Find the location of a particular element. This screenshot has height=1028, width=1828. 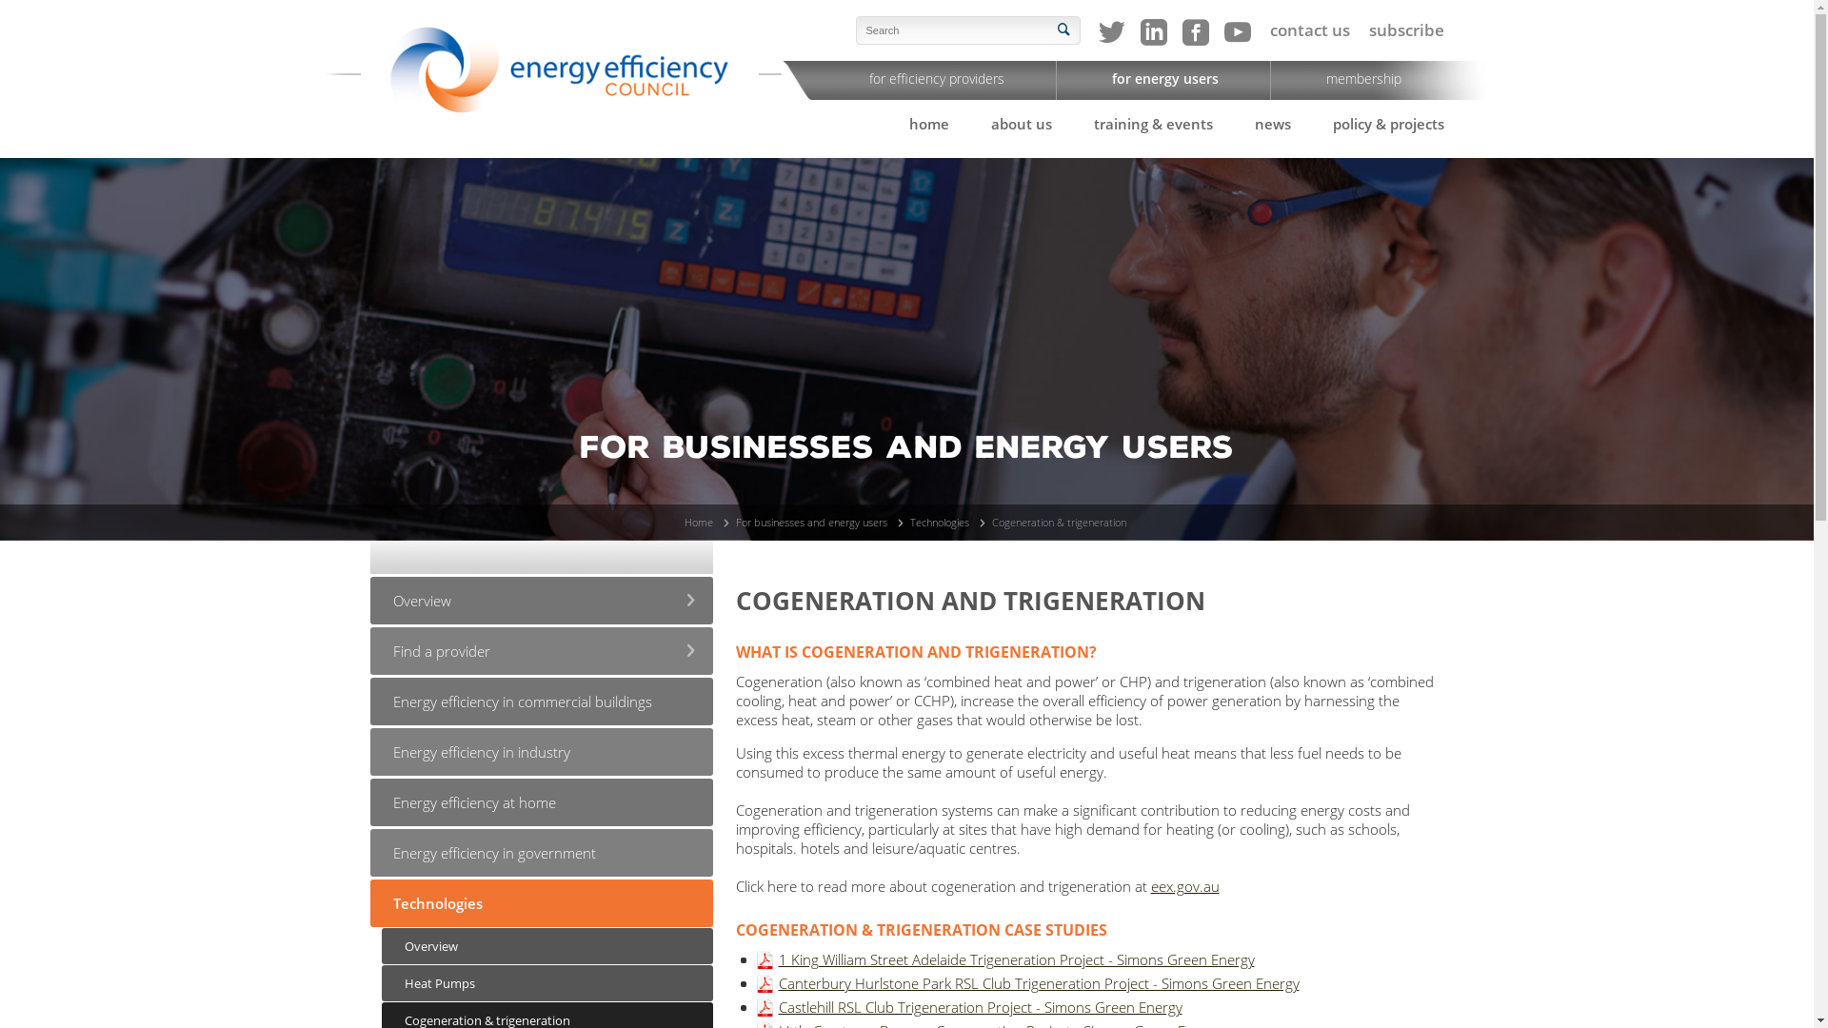

Energy efficiency in commercial buildings is located at coordinates (542, 702).